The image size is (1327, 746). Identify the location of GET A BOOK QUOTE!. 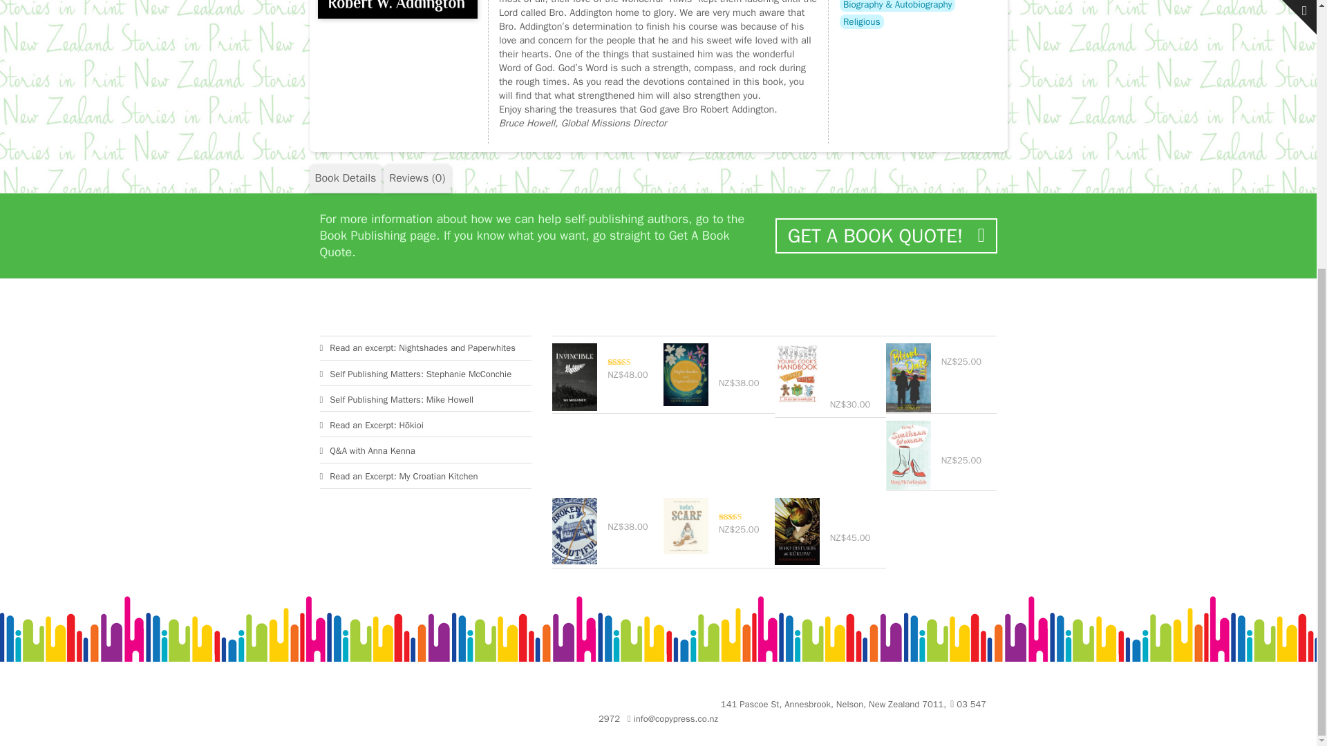
(885, 236).